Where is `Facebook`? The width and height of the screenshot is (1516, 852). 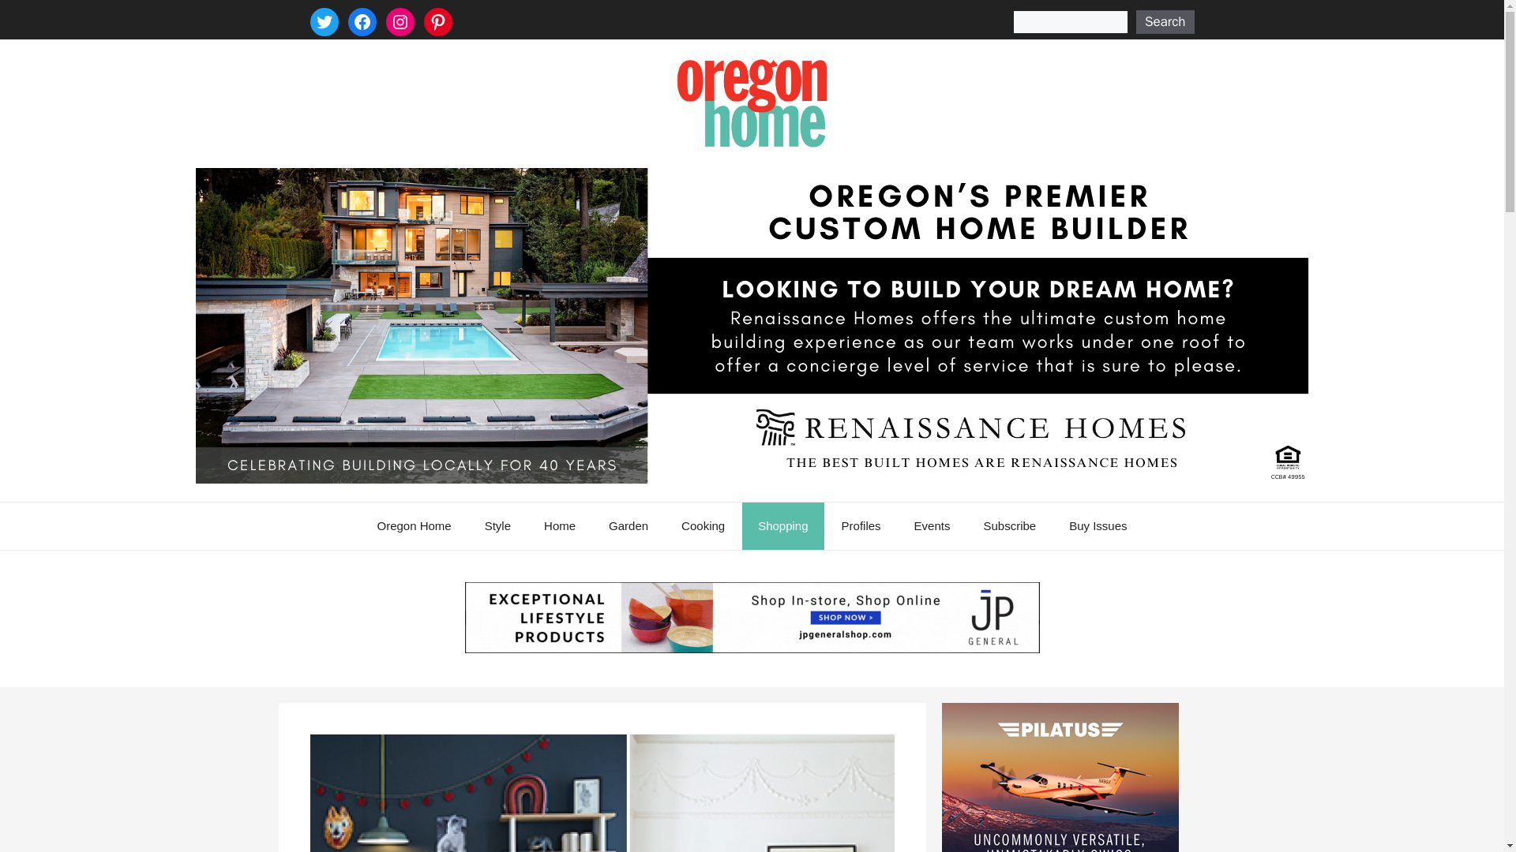
Facebook is located at coordinates (362, 22).